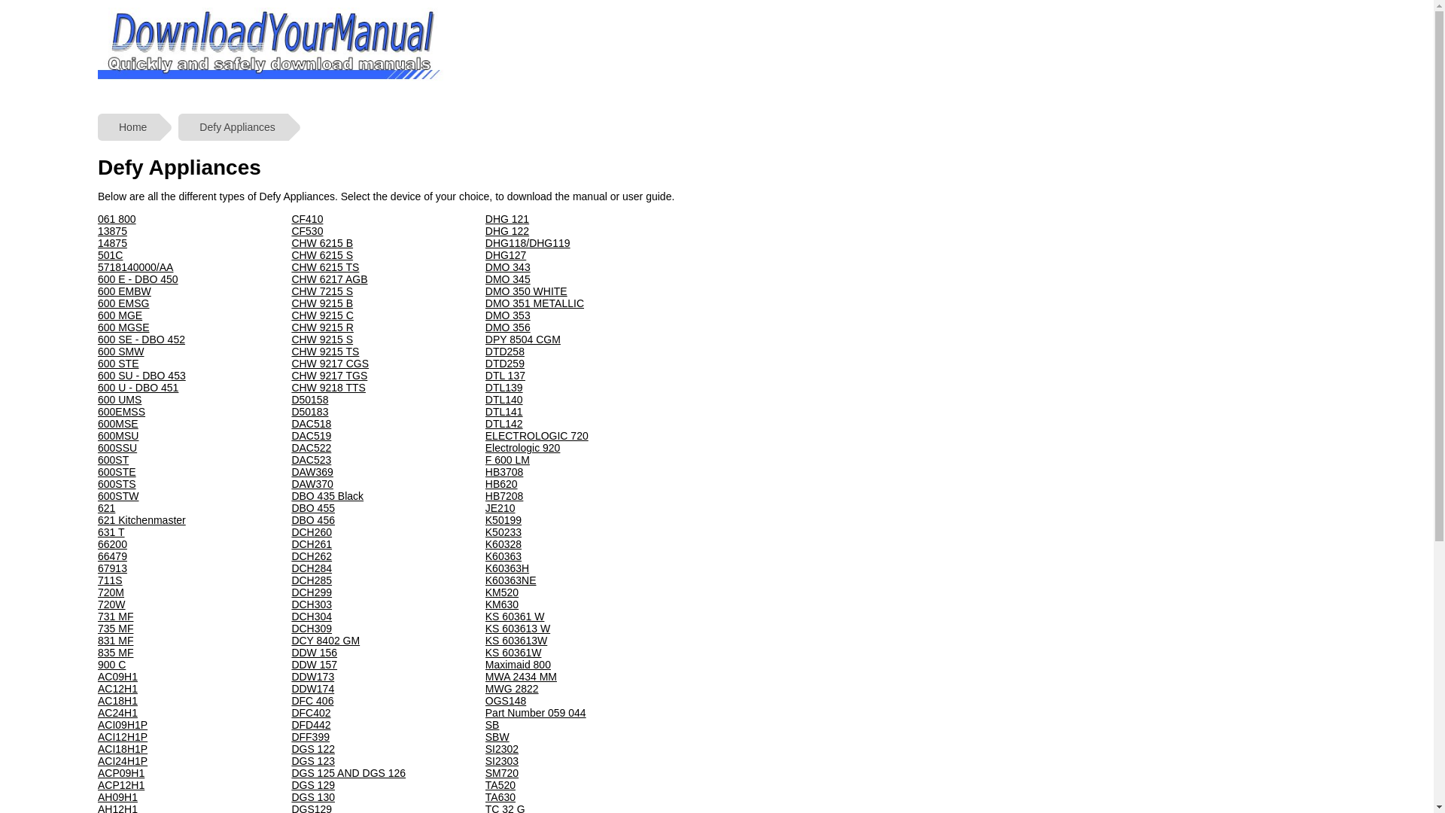  I want to click on ACP09H1, so click(121, 773).